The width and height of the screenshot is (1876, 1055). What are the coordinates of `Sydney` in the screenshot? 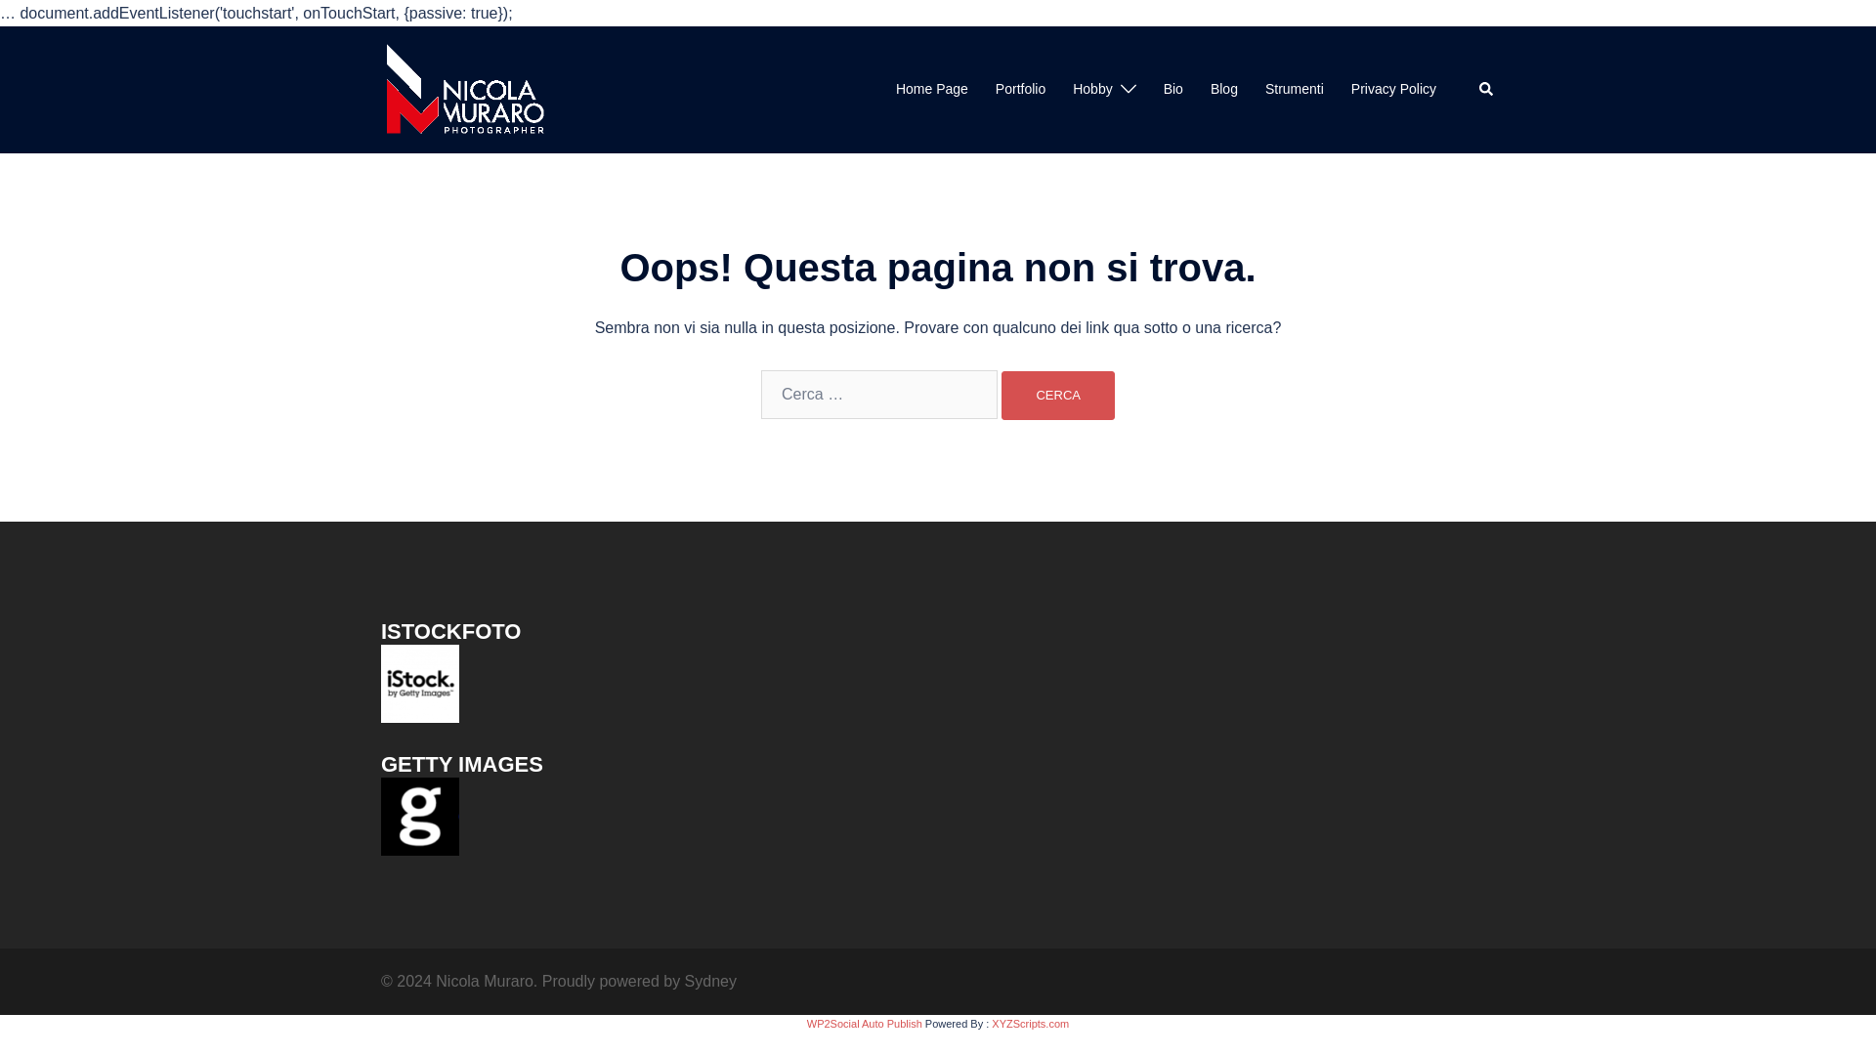 It's located at (710, 981).